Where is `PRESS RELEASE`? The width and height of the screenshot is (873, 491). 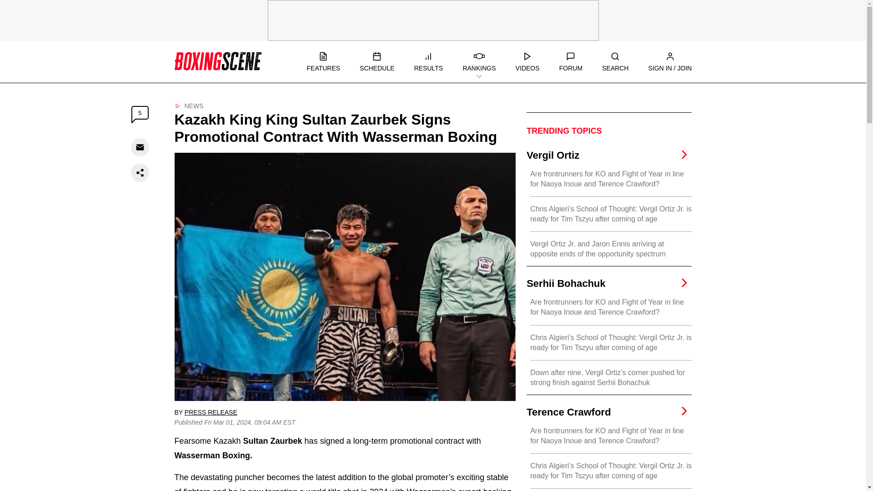 PRESS RELEASE is located at coordinates (211, 412).